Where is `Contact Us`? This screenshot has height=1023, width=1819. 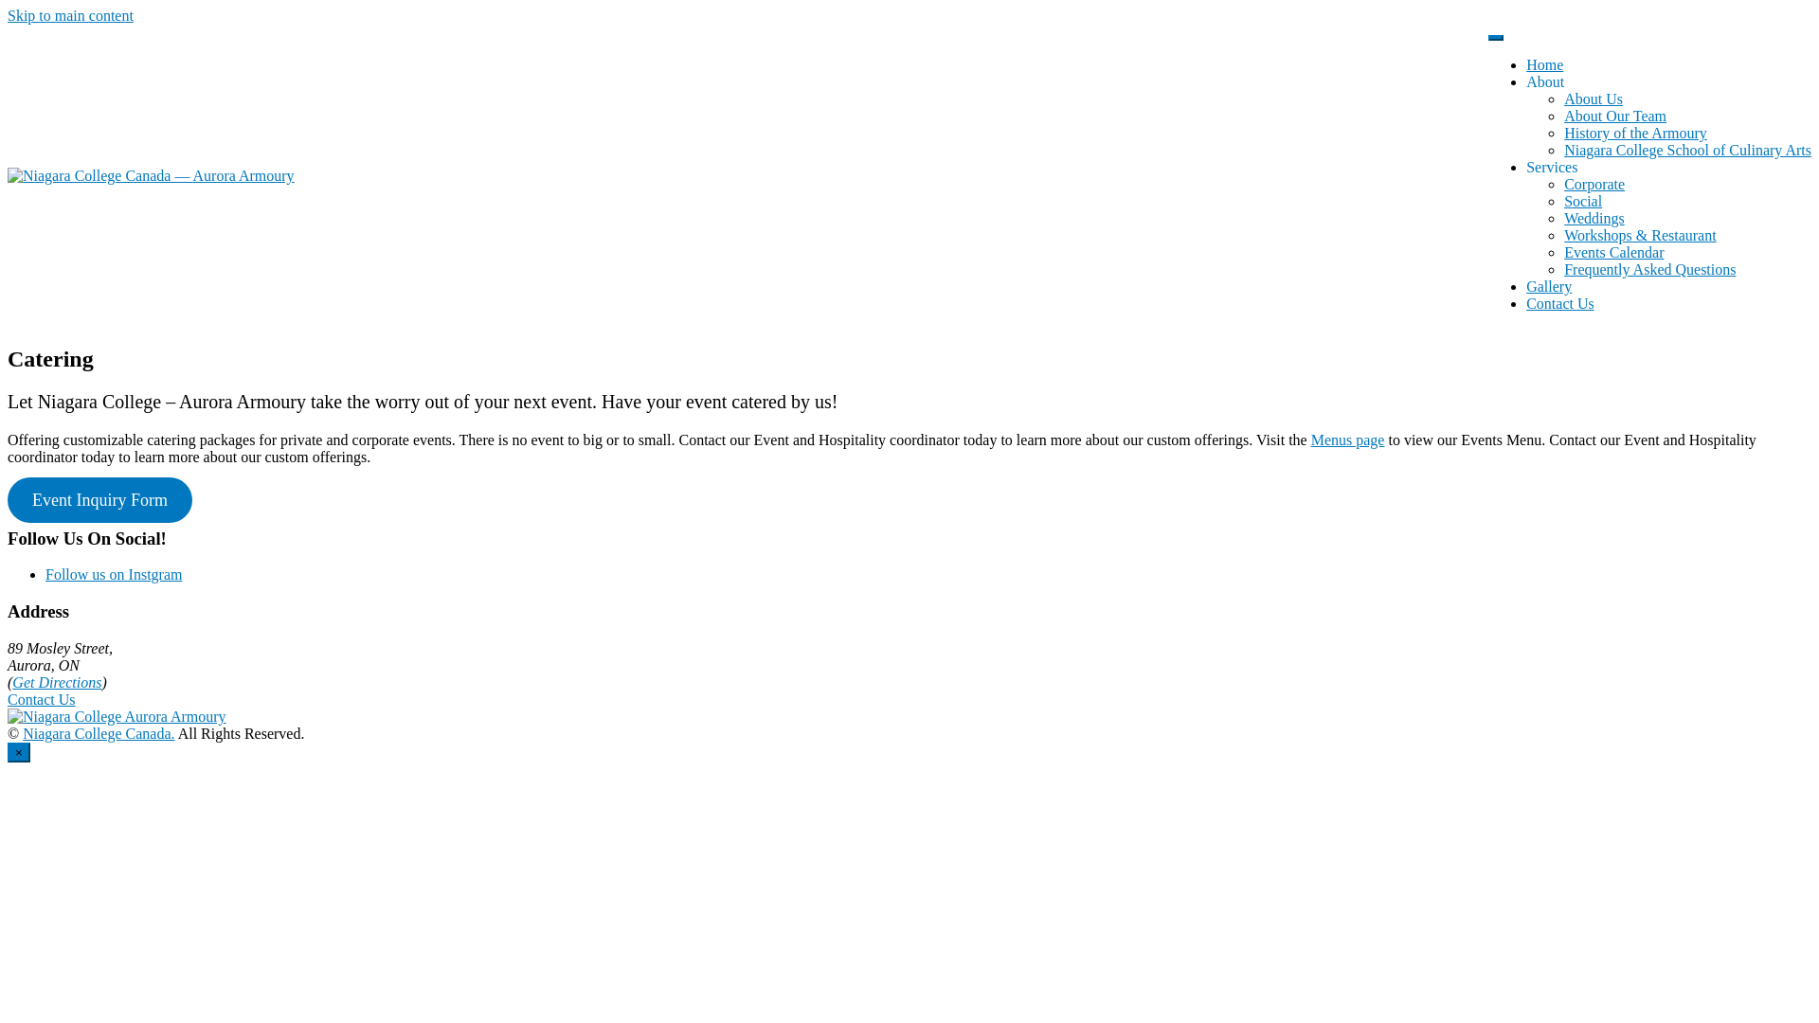
Contact Us is located at coordinates (1560, 303).